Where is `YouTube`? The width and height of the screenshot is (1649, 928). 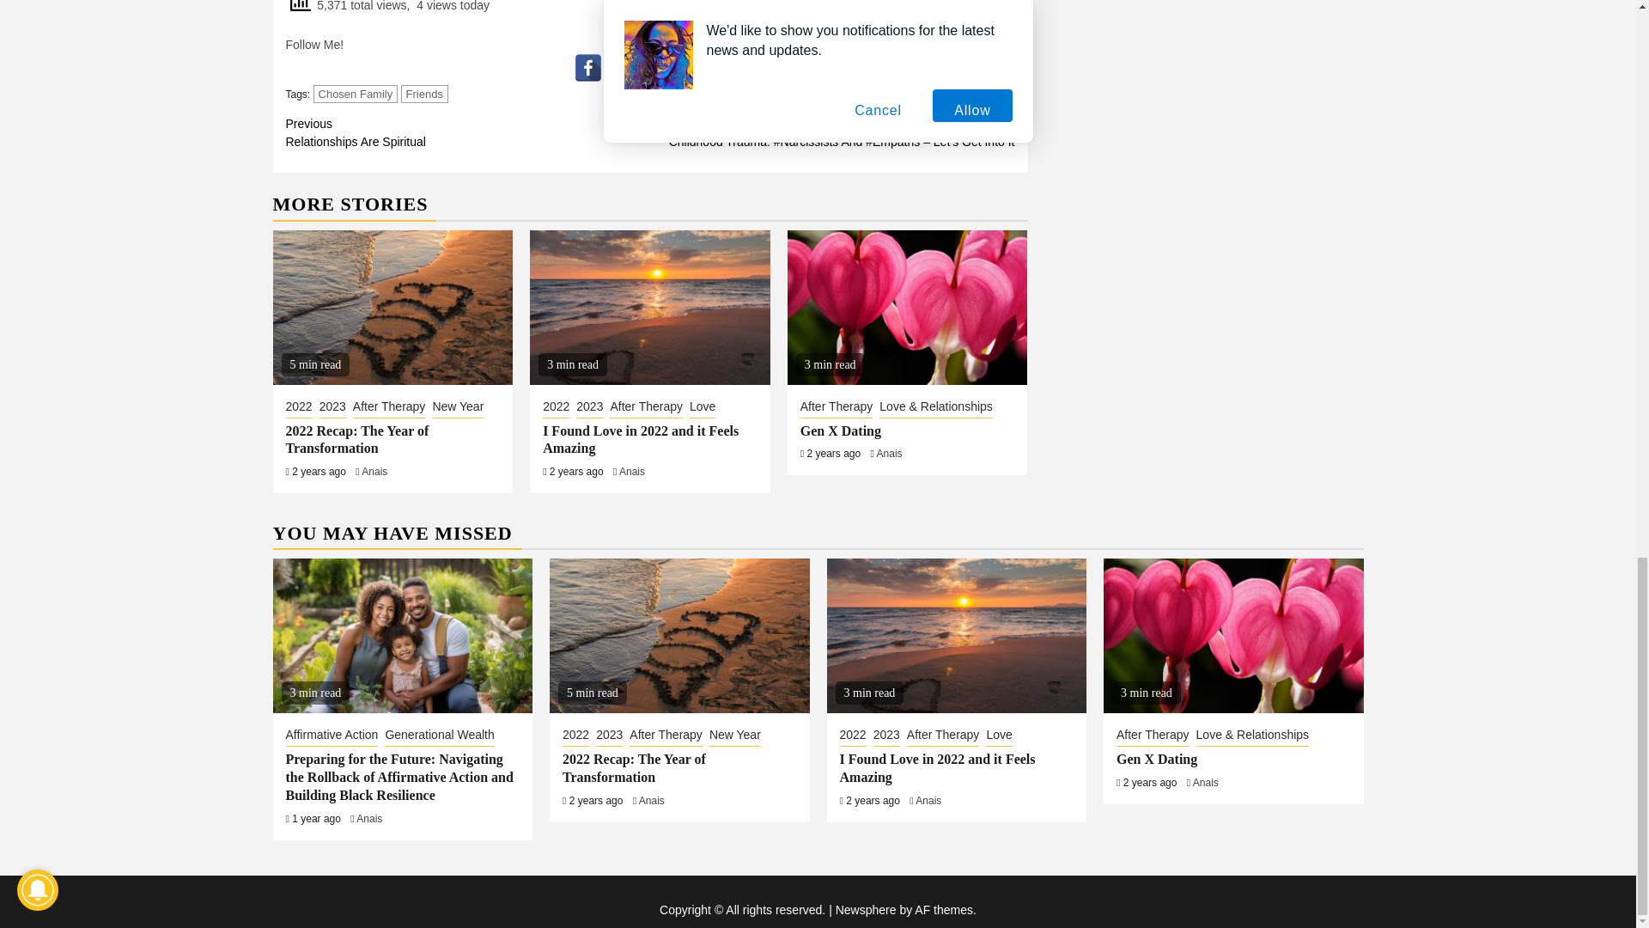 YouTube is located at coordinates (587, 67).